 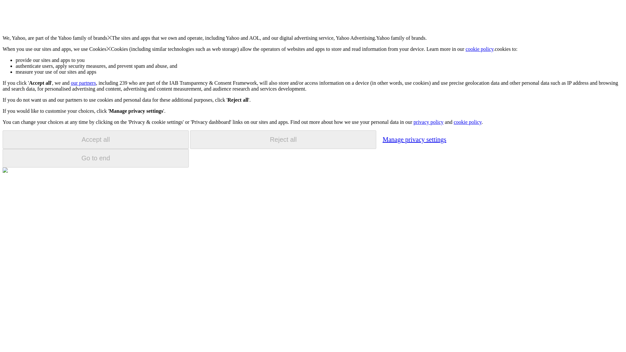 What do you see at coordinates (467, 122) in the screenshot?
I see `cookie policy` at bounding box center [467, 122].